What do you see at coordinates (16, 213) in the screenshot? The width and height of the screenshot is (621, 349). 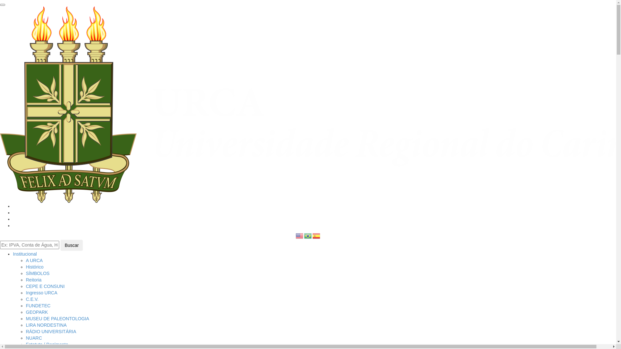 I see `Diminuir a fonte` at bounding box center [16, 213].